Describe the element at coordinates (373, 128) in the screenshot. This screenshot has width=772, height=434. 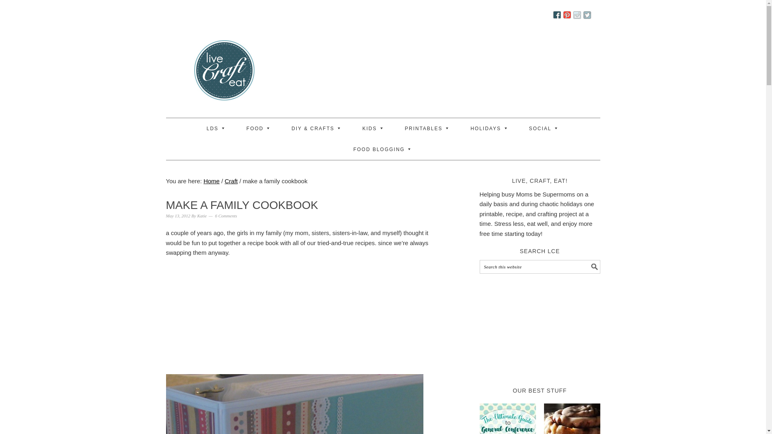
I see `KIDS` at that location.